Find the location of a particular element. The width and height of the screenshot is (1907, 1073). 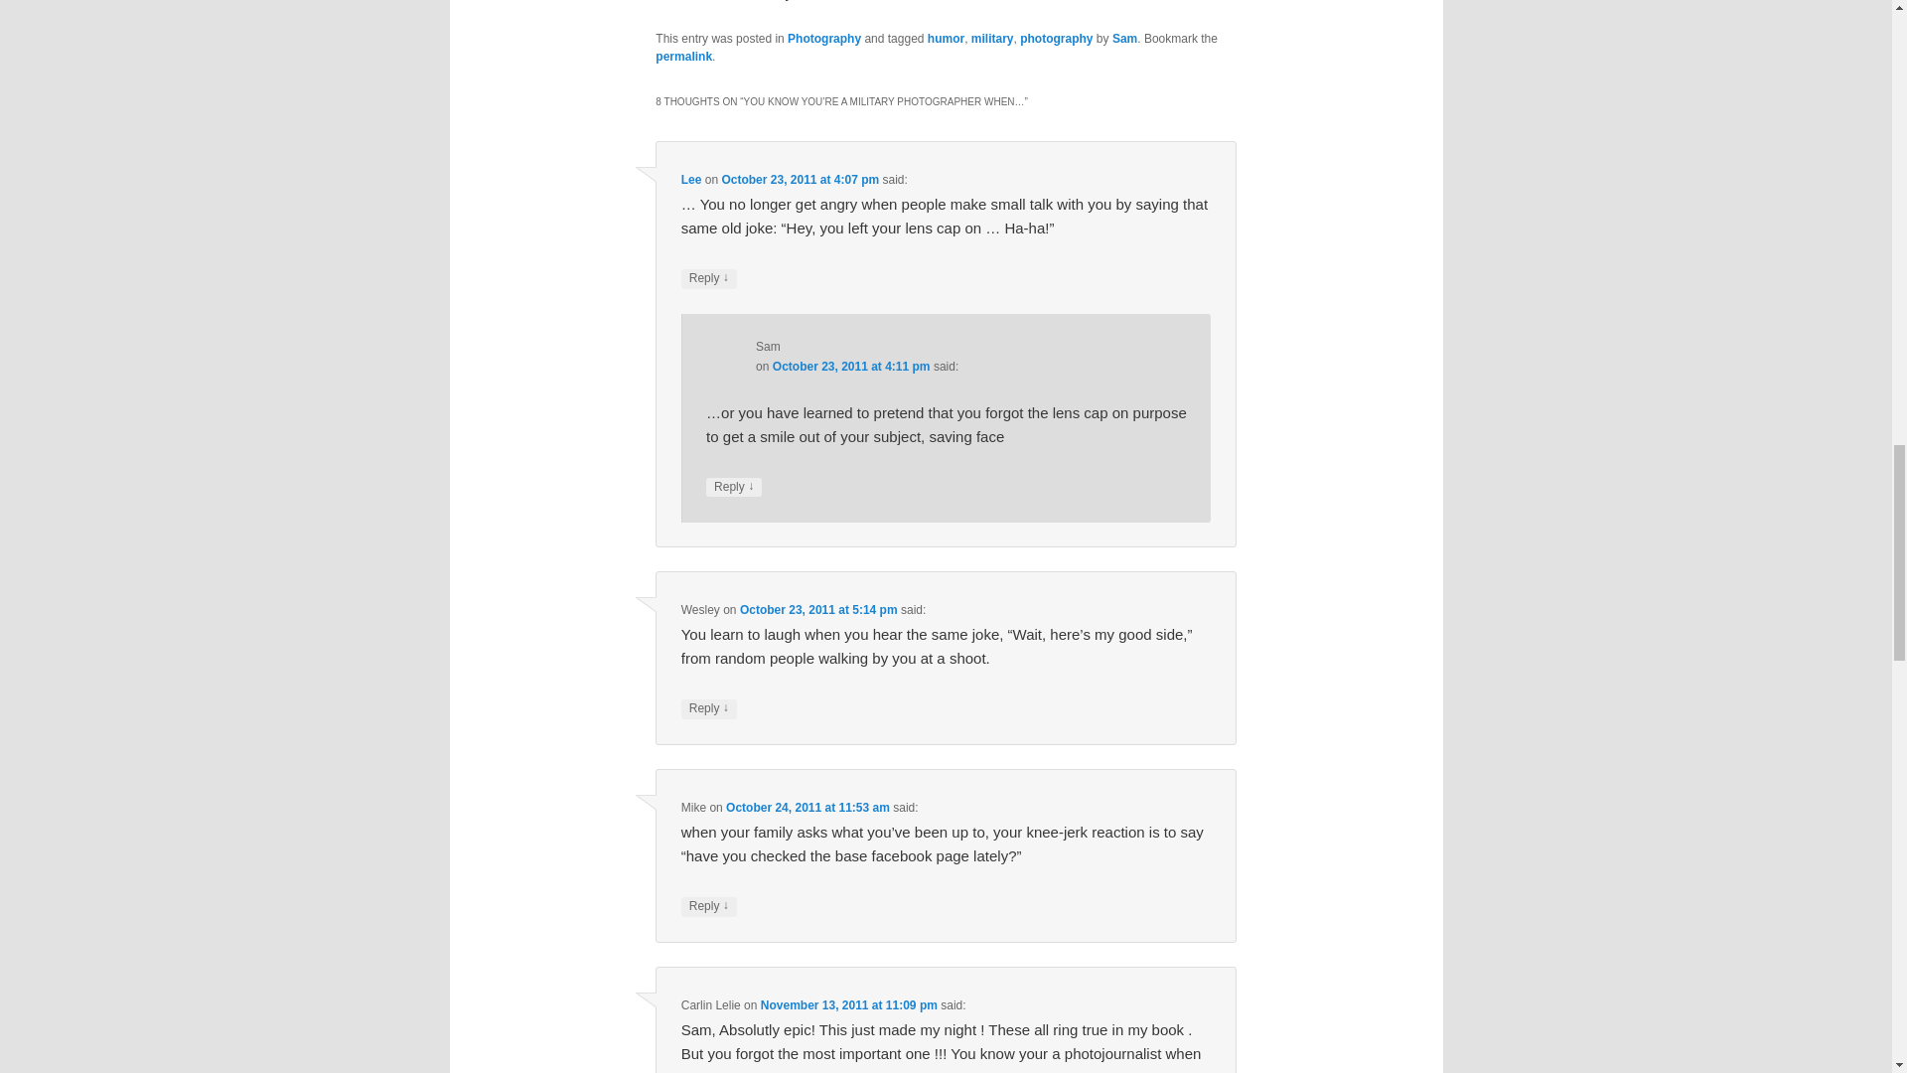

military is located at coordinates (992, 39).